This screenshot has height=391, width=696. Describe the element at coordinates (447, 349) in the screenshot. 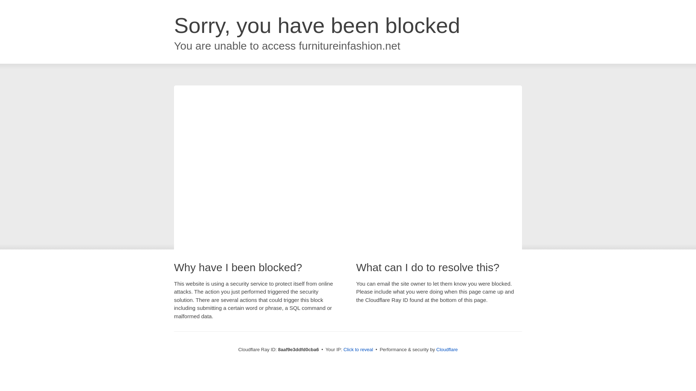

I see `Cloudflare` at that location.